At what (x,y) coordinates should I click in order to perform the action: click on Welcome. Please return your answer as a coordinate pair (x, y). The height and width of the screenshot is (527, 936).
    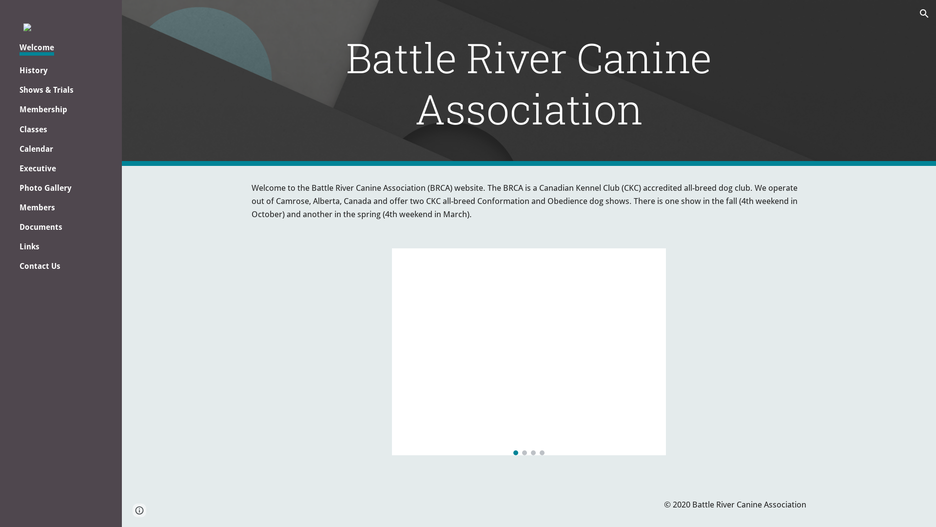
    Looking at the image, I should click on (37, 49).